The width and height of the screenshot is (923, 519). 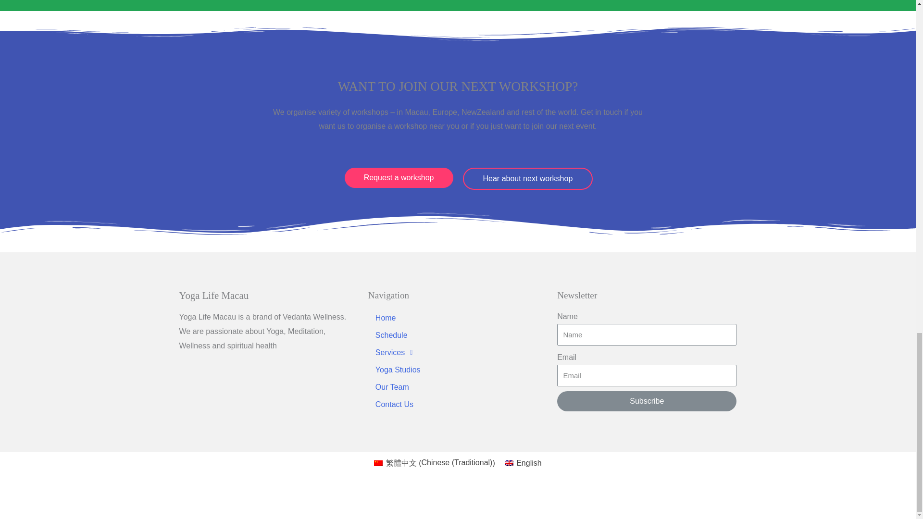 What do you see at coordinates (458, 387) in the screenshot?
I see `Our Team` at bounding box center [458, 387].